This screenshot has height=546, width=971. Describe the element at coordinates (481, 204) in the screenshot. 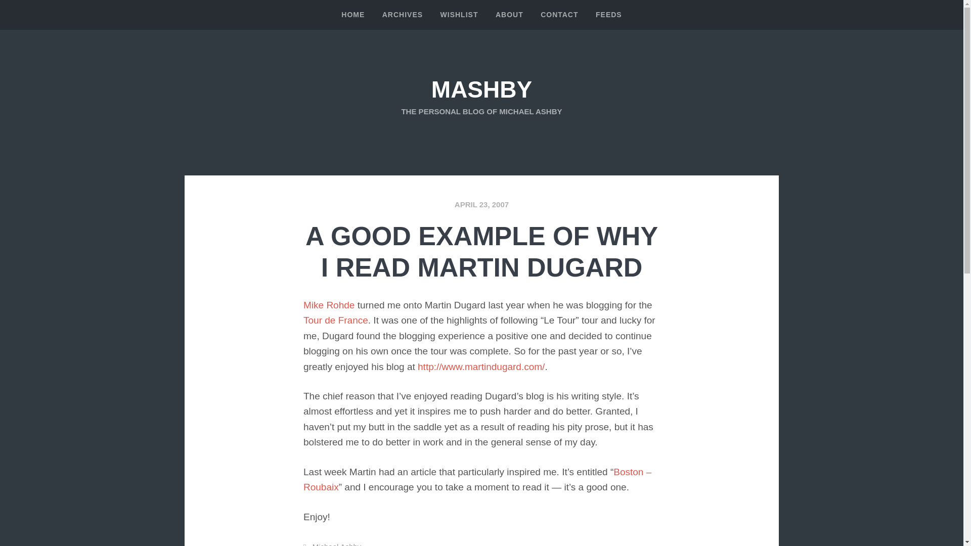

I see `A Good Example Of Why I Read Martin Dugard` at that location.